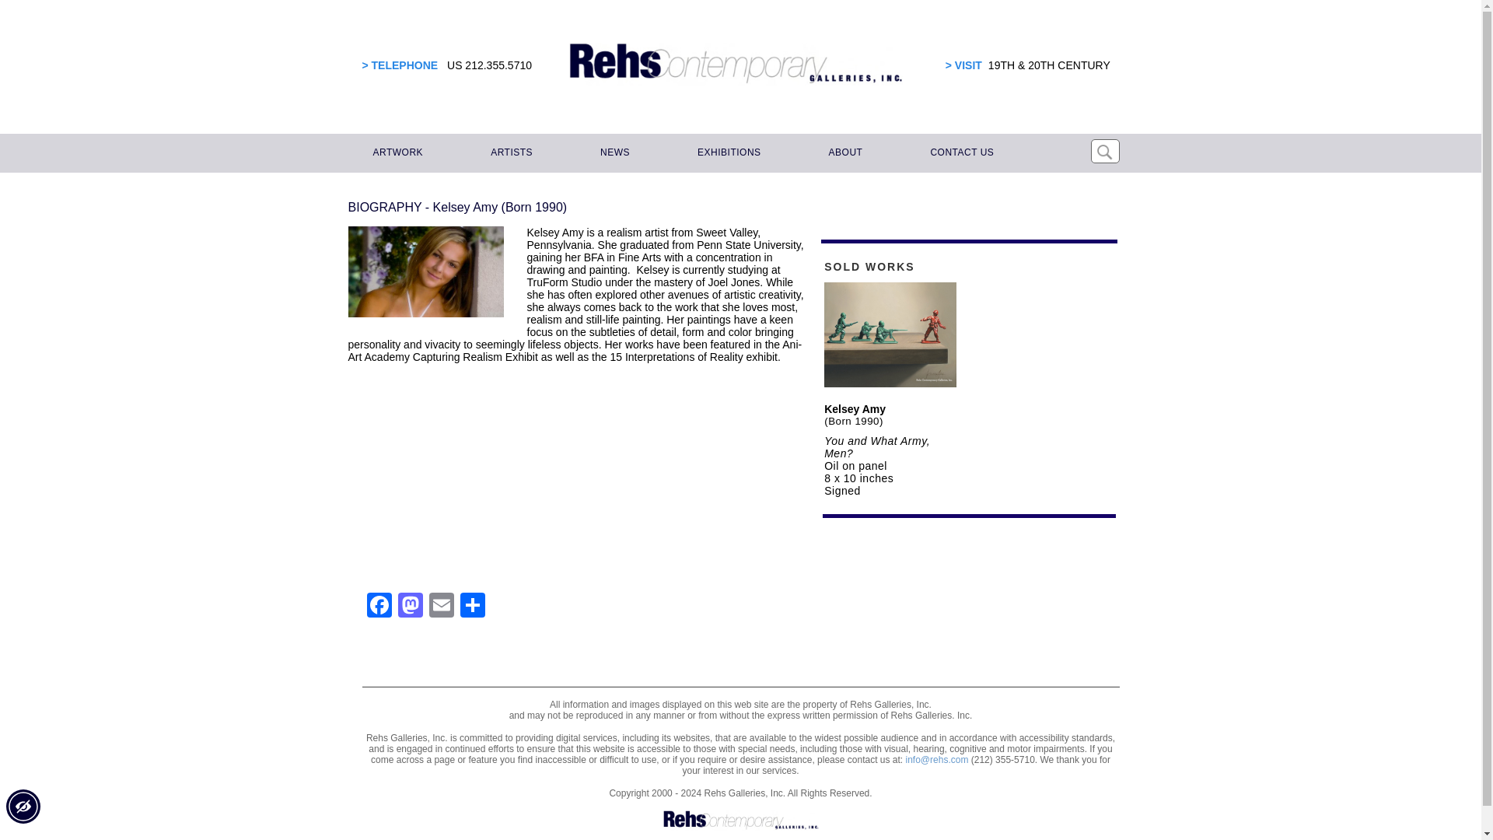  What do you see at coordinates (740, 821) in the screenshot?
I see `Logo` at bounding box center [740, 821].